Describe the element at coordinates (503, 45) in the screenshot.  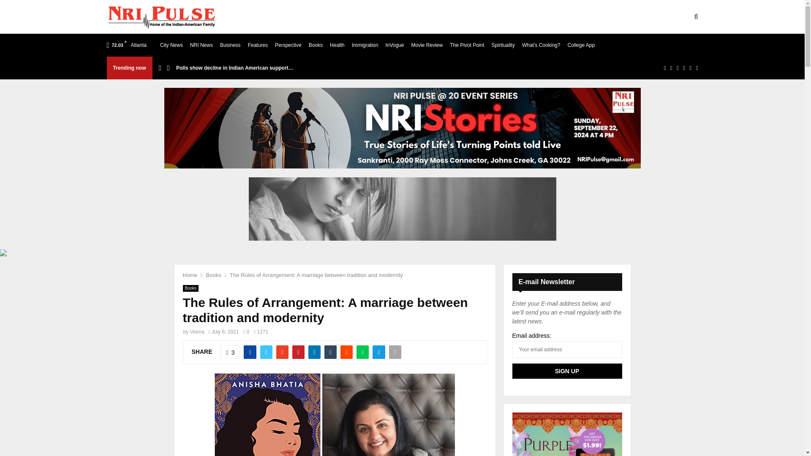
I see `Spirituality` at that location.